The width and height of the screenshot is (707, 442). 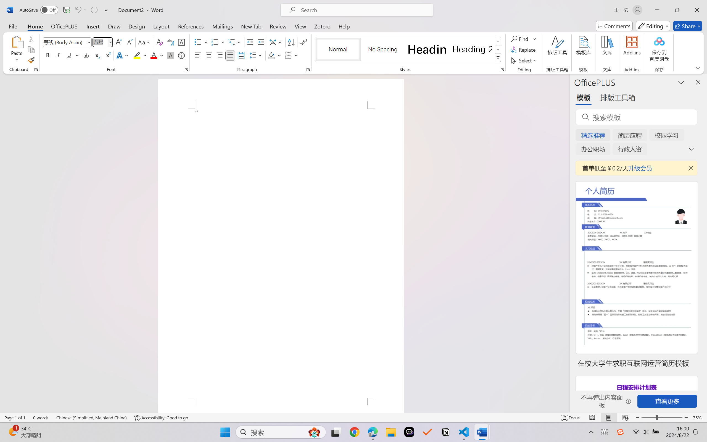 What do you see at coordinates (498, 58) in the screenshot?
I see `Class: NetUIImage` at bounding box center [498, 58].